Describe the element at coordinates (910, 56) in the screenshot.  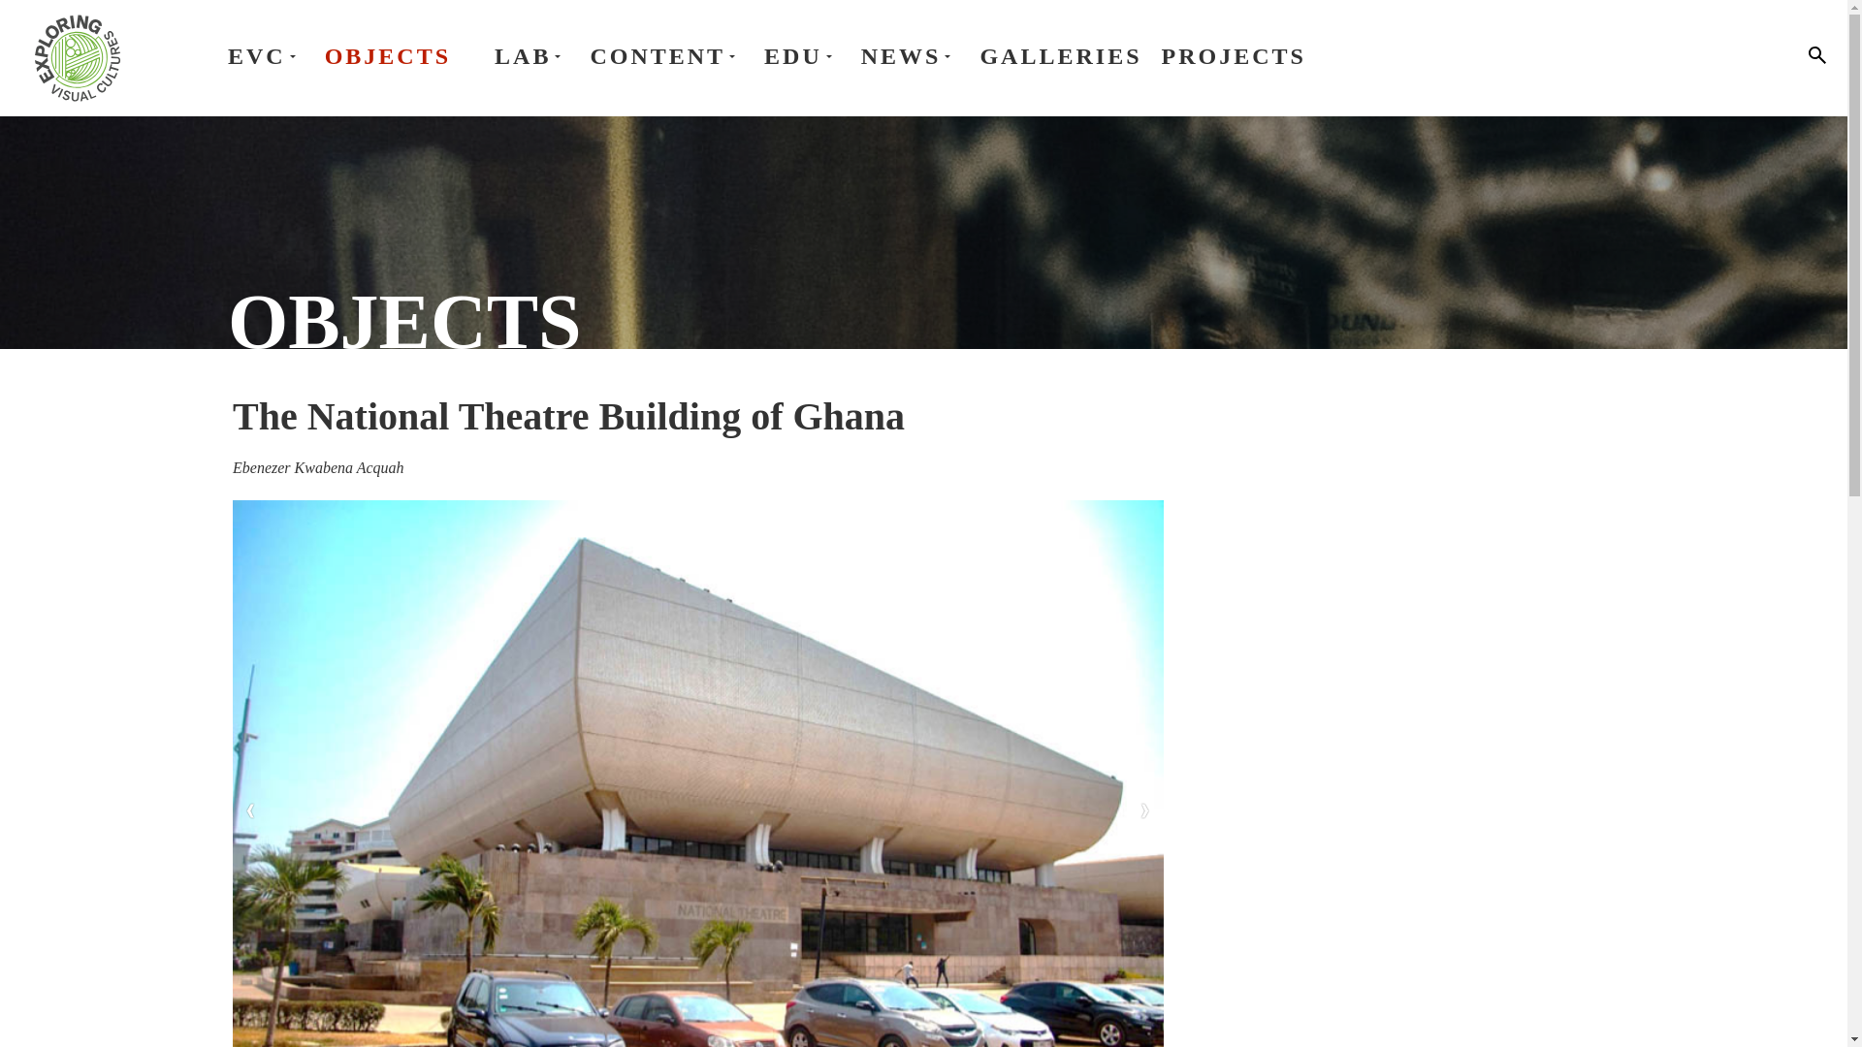
I see `NEWS` at that location.